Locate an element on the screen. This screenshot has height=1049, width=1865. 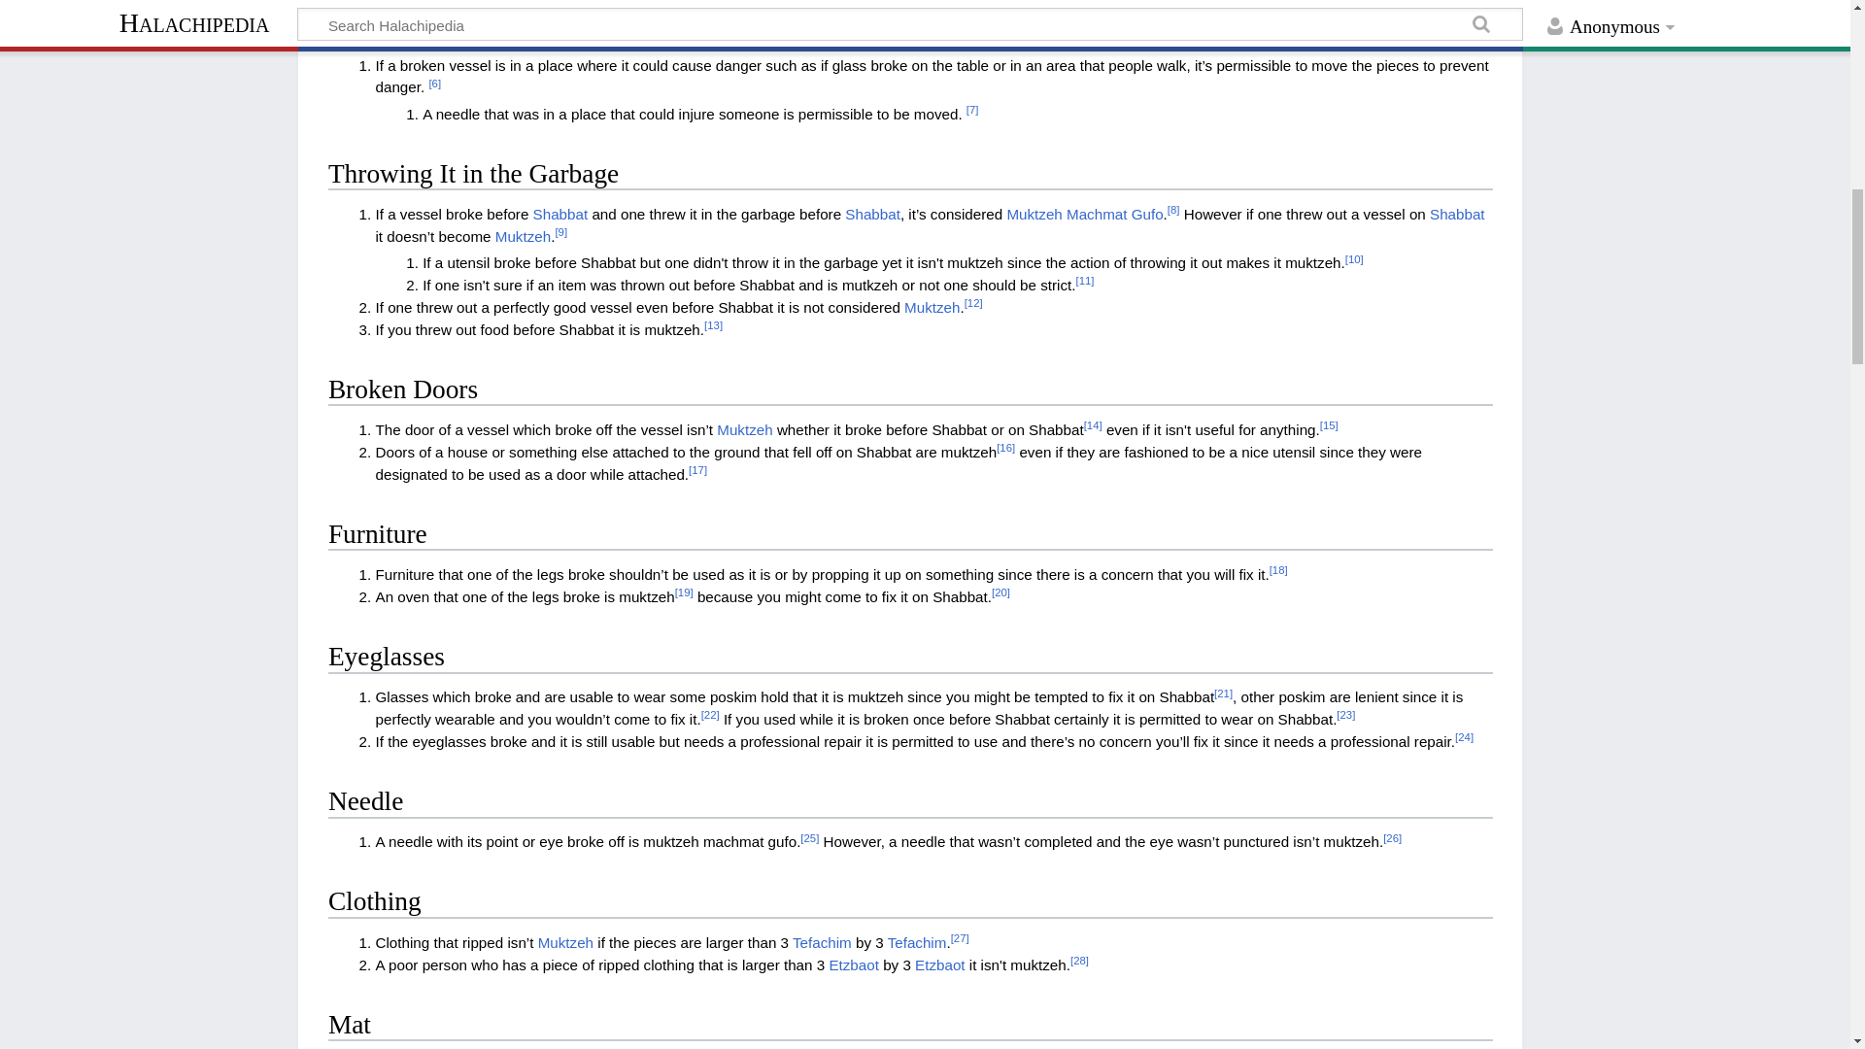
Shabbat is located at coordinates (872, 214).